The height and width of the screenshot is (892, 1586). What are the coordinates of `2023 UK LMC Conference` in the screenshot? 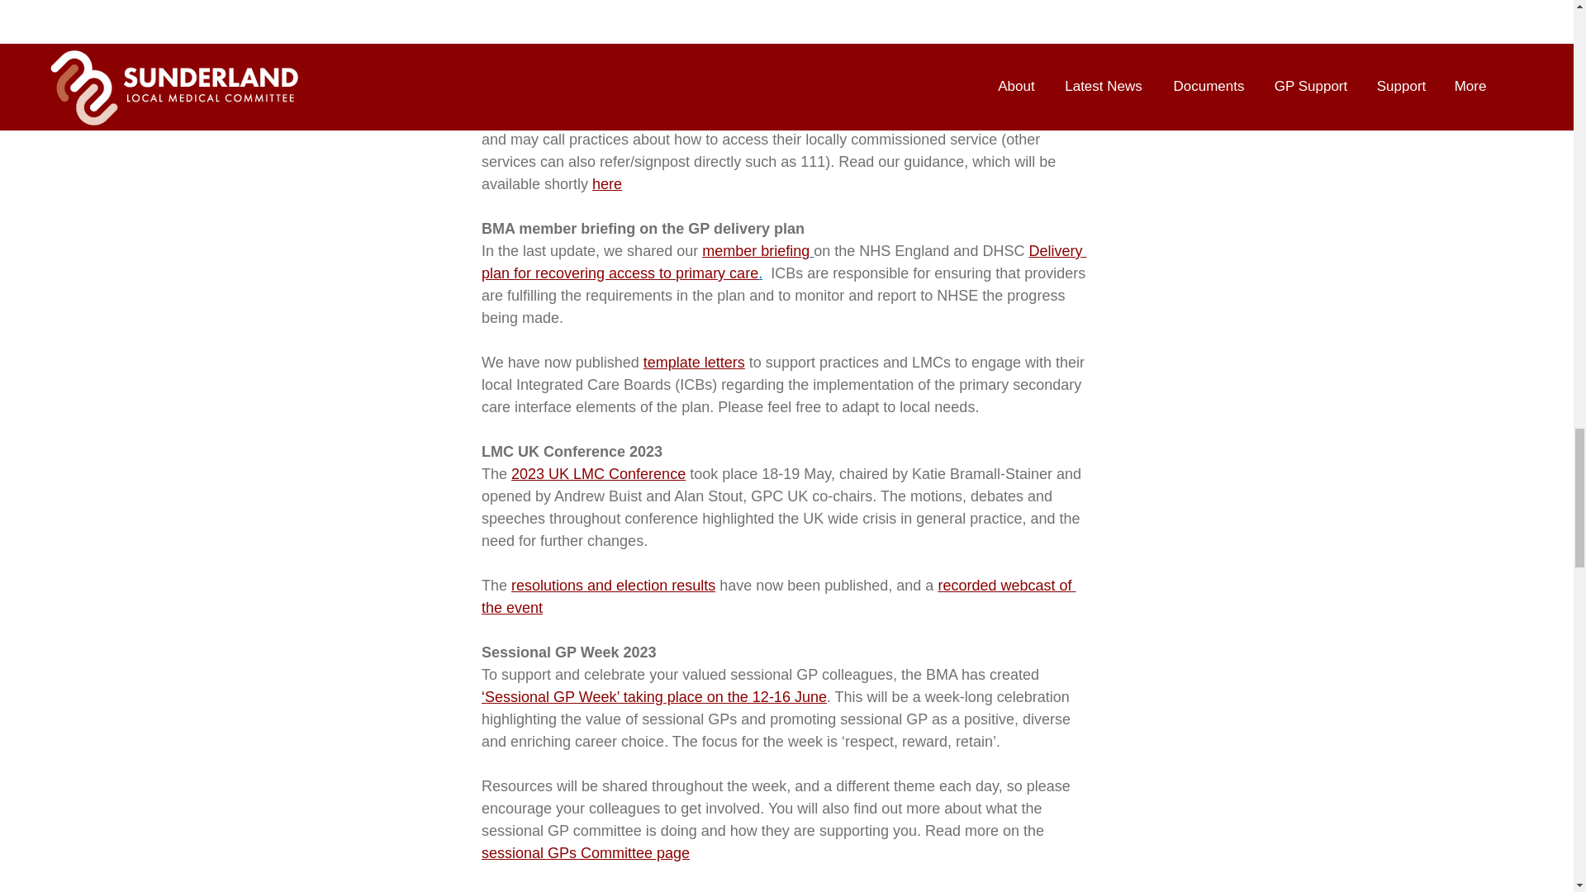 It's located at (598, 474).